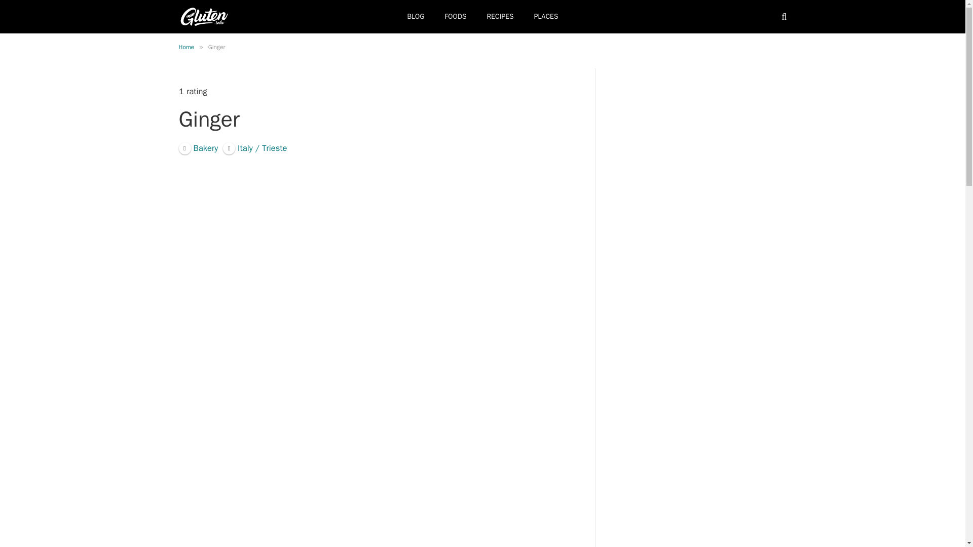 Image resolution: width=973 pixels, height=547 pixels. What do you see at coordinates (416, 16) in the screenshot?
I see `BLOG` at bounding box center [416, 16].